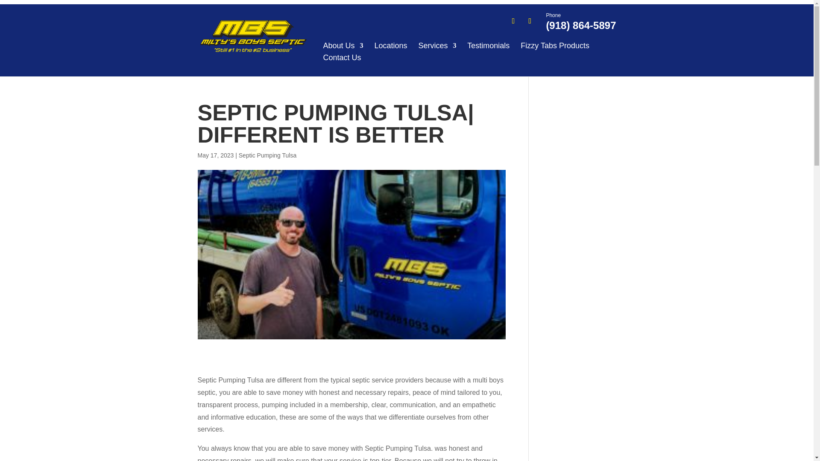  What do you see at coordinates (342, 57) in the screenshot?
I see `Contact Us` at bounding box center [342, 57].